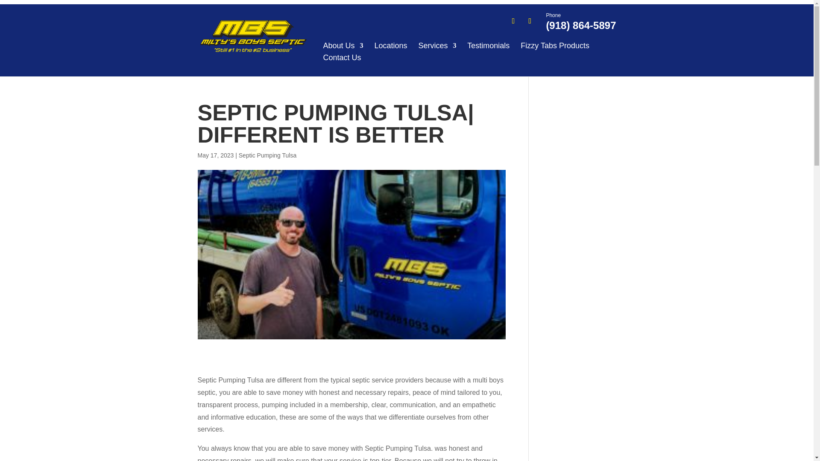  What do you see at coordinates (342, 57) in the screenshot?
I see `Contact Us` at bounding box center [342, 57].